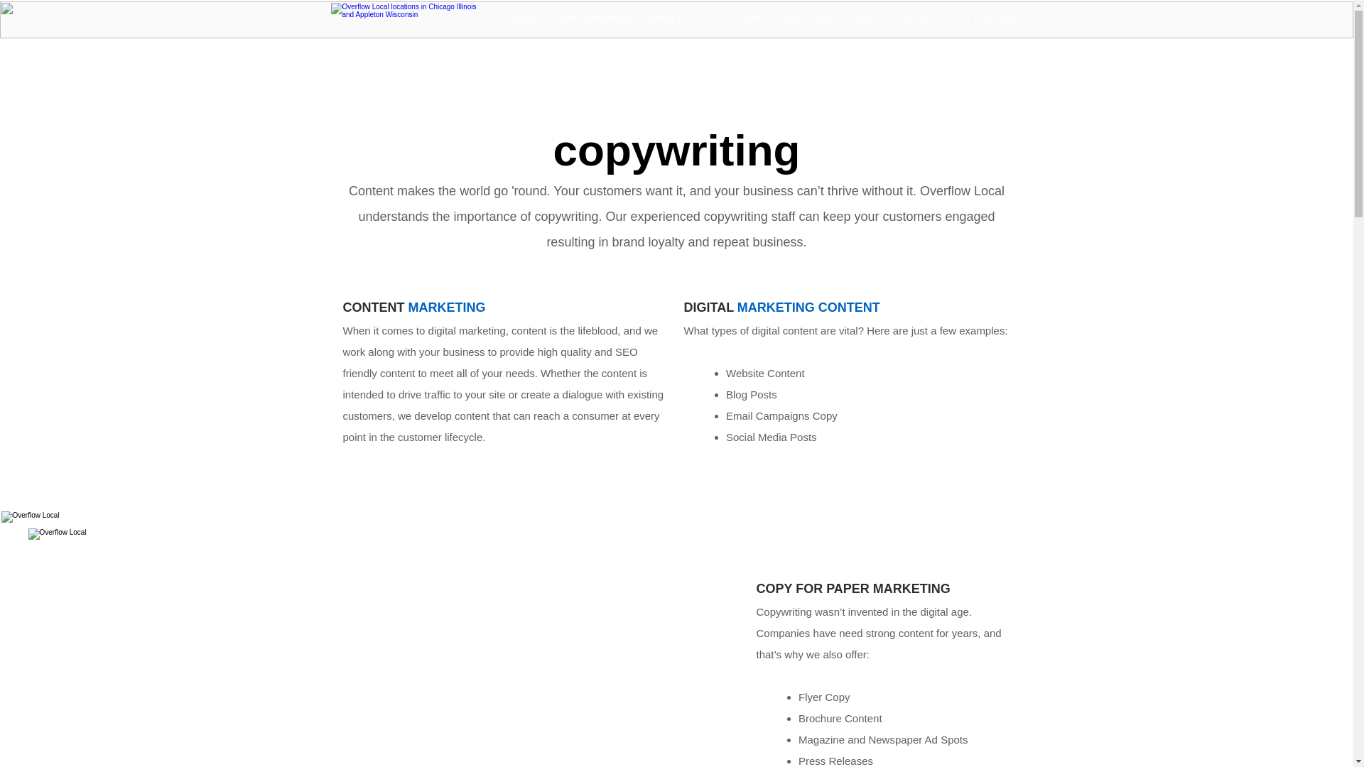  I want to click on ABOUT, so click(526, 18).